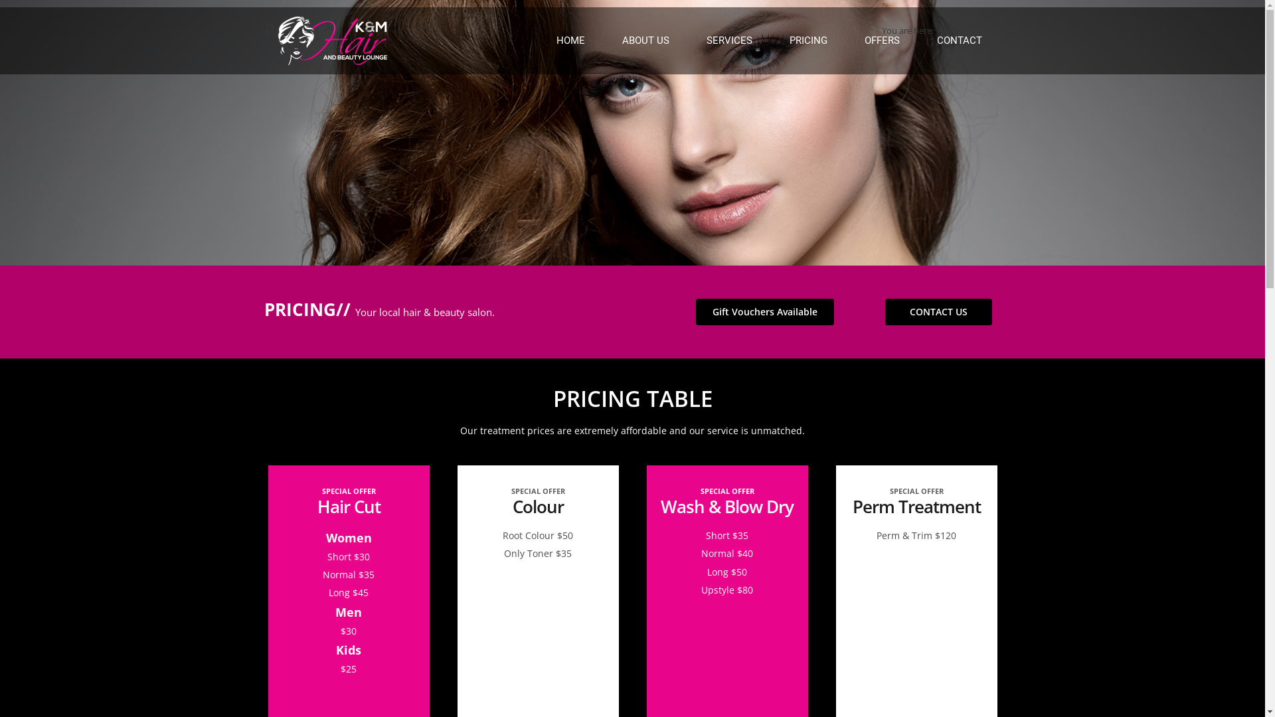  I want to click on Home, so click(948, 31).